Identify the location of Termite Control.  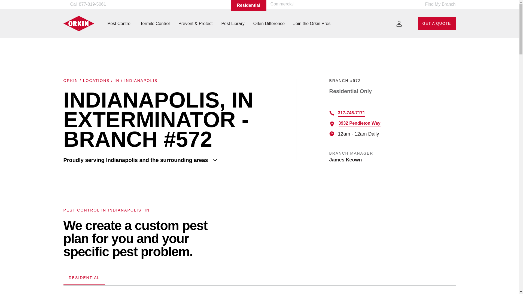
(155, 23).